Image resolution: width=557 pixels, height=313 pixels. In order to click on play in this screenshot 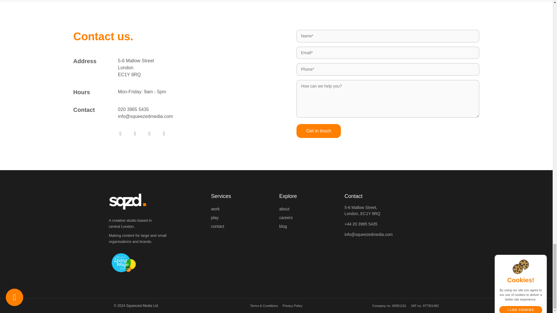, I will do `click(242, 217)`.